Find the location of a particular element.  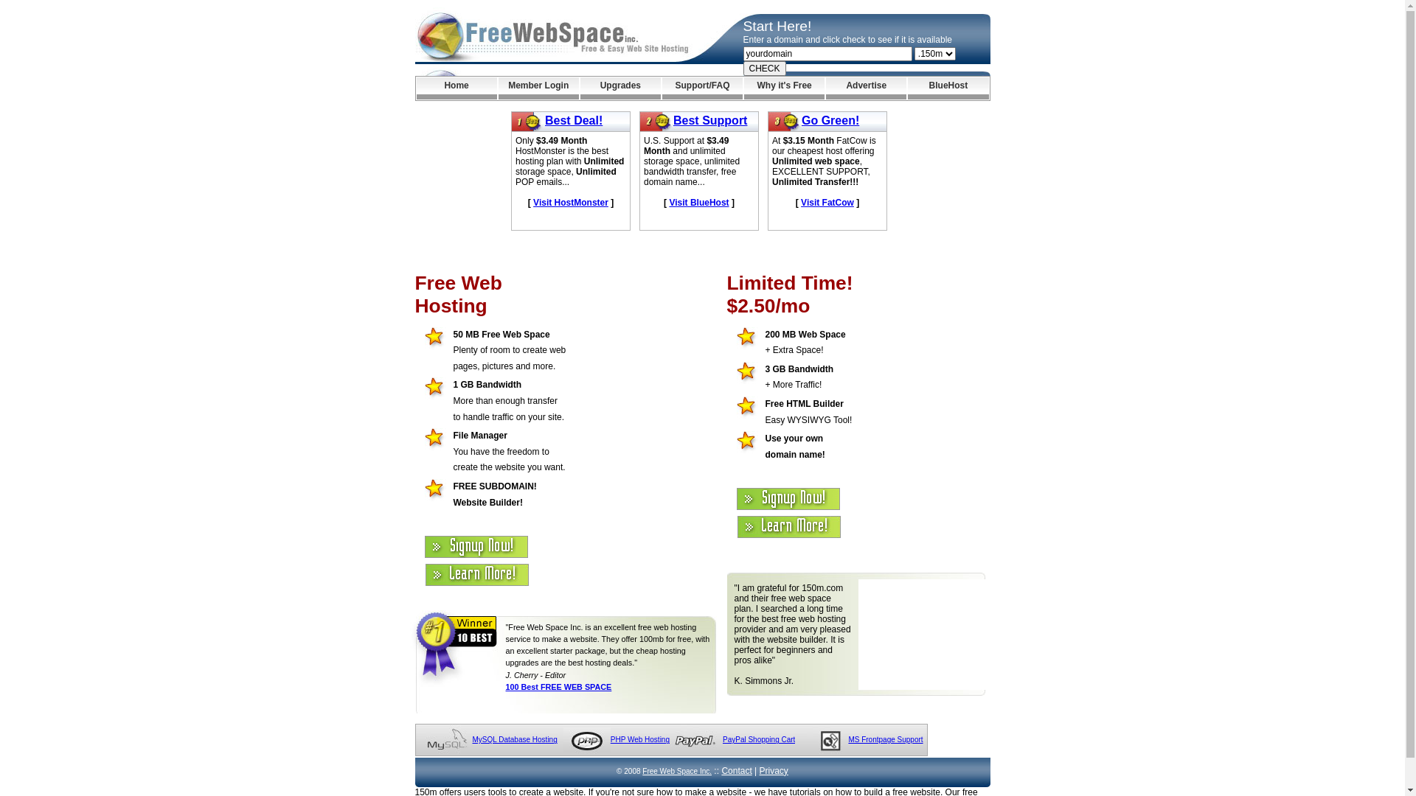

BlueHost is located at coordinates (948, 88).